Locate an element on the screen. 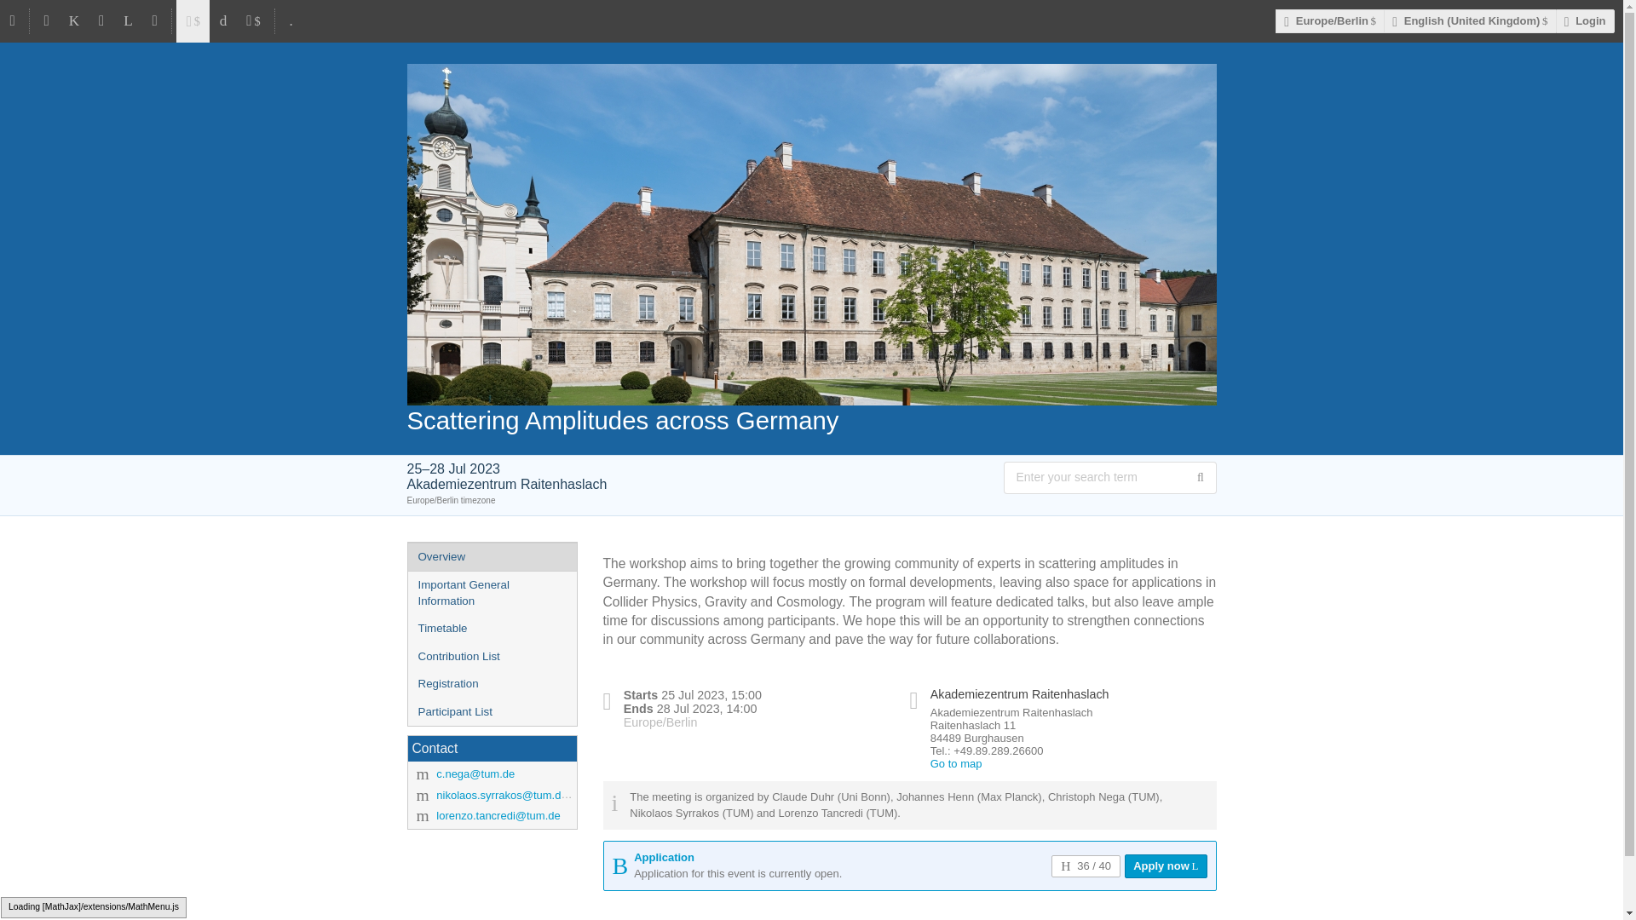 This screenshot has height=920, width=1636. Timetable is located at coordinates (491, 629).